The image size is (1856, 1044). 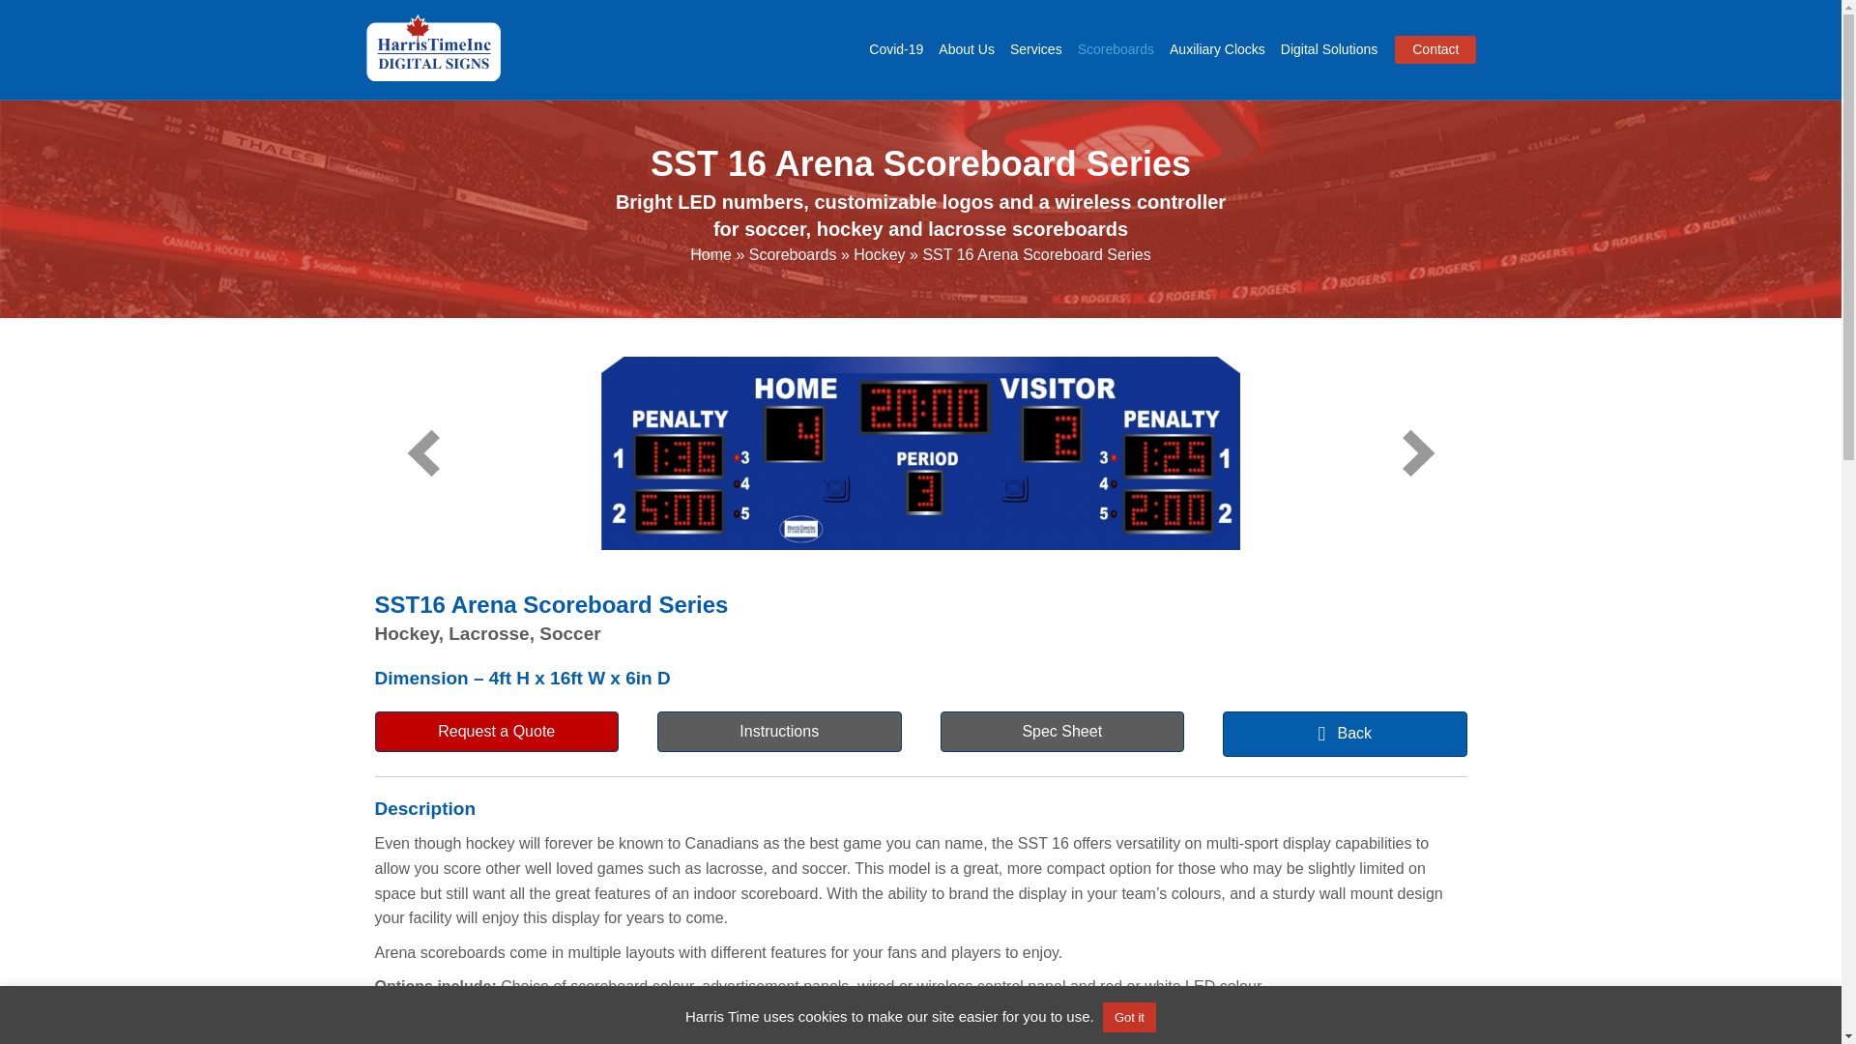 What do you see at coordinates (1036, 50) in the screenshot?
I see `Services` at bounding box center [1036, 50].